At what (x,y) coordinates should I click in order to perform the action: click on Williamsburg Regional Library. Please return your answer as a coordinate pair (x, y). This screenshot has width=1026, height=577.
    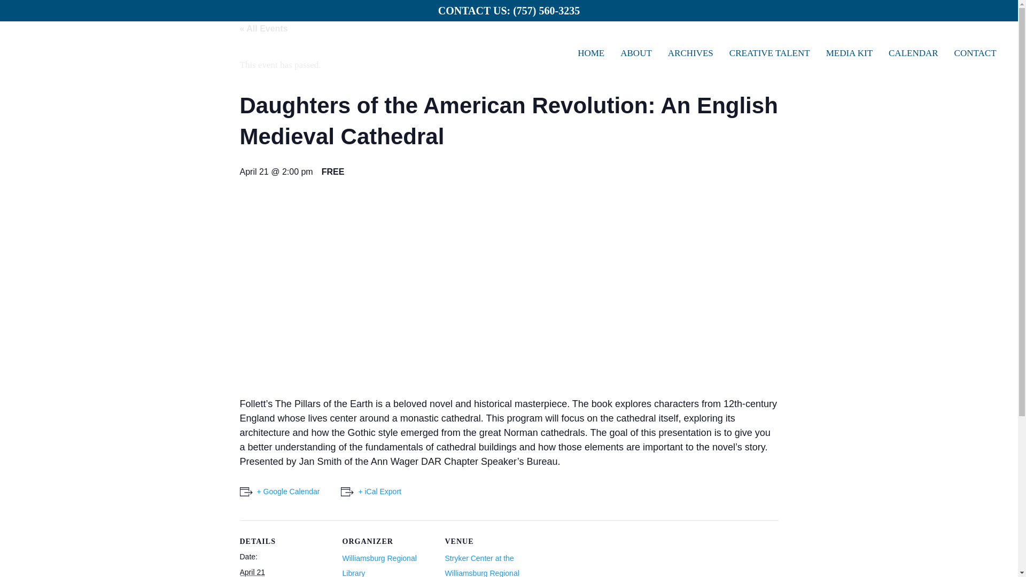
    Looking at the image, I should click on (379, 565).